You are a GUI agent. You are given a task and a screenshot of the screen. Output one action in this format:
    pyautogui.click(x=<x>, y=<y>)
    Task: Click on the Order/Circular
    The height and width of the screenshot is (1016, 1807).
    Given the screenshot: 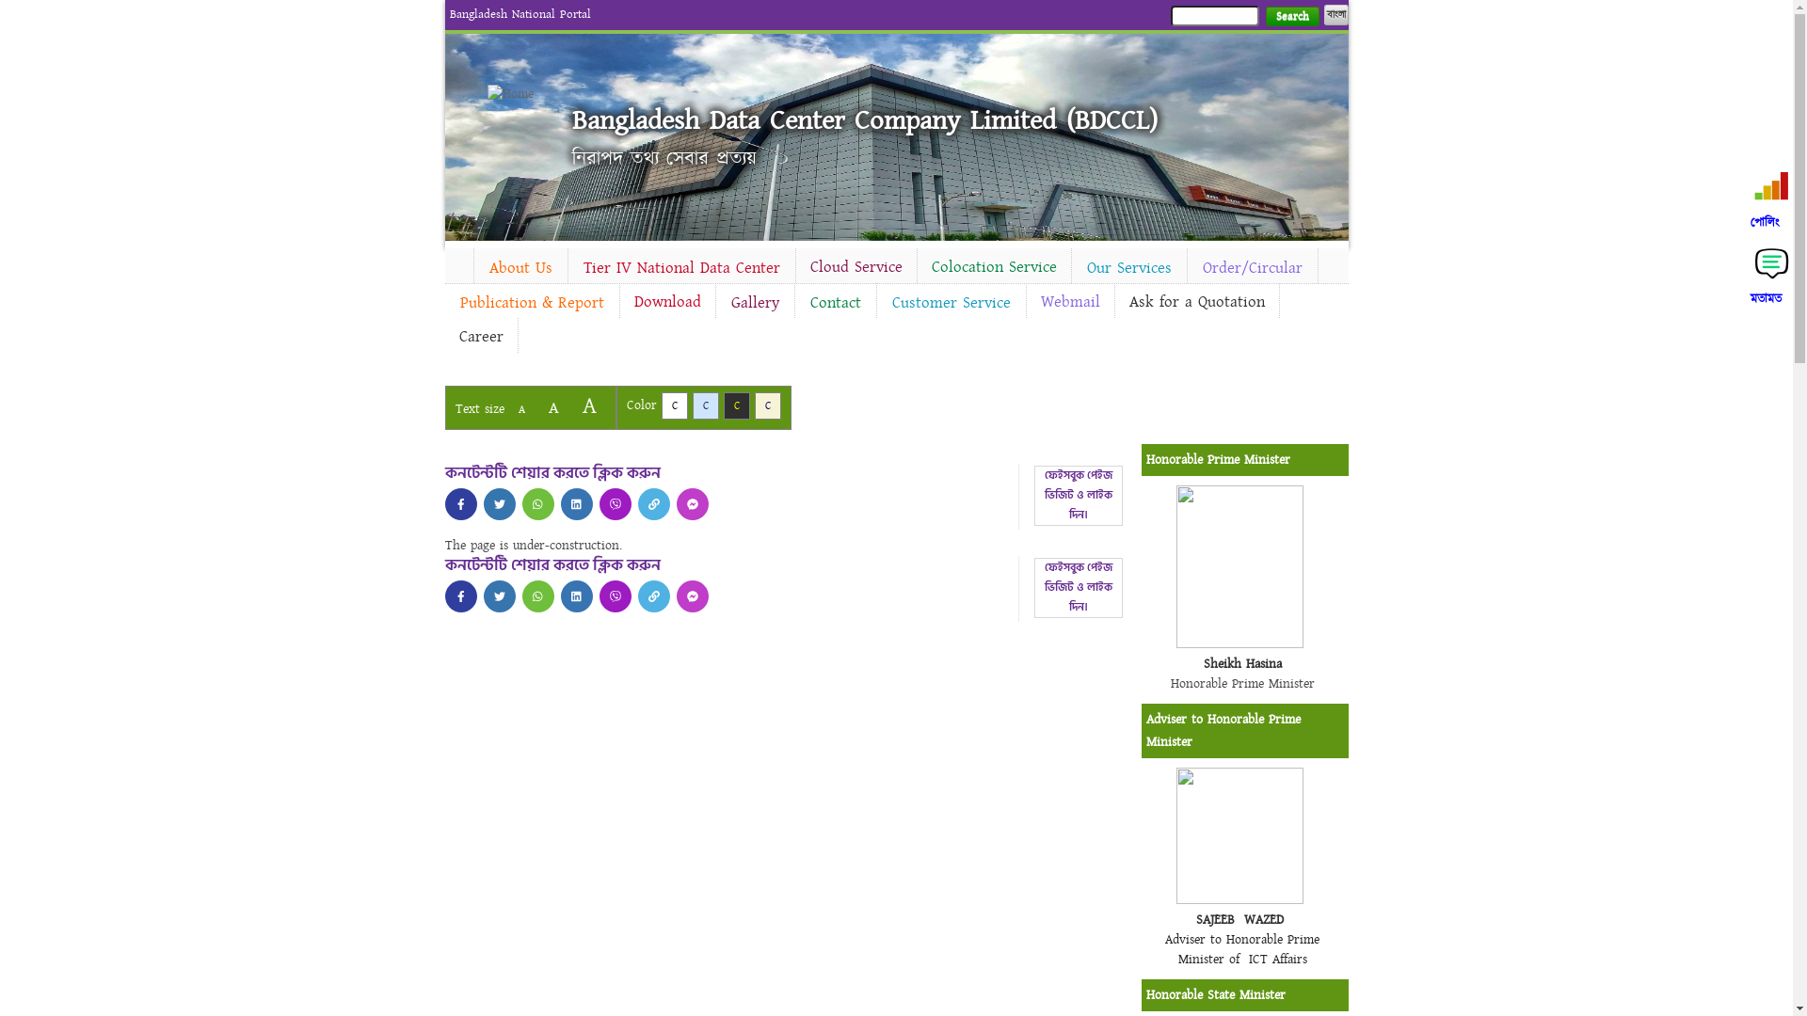 What is the action you would take?
    pyautogui.click(x=1253, y=268)
    